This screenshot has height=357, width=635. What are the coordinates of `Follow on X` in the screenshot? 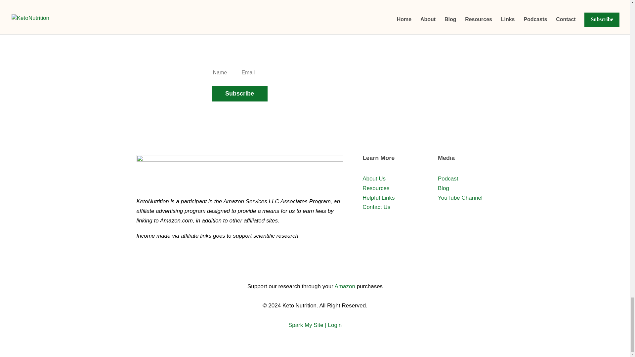 It's located at (308, 264).